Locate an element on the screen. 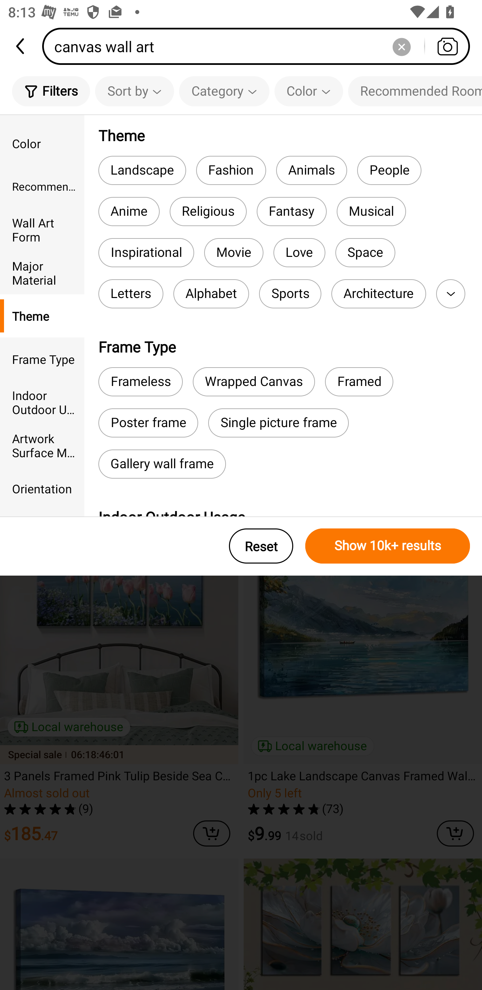 The image size is (482, 990). Alphabet is located at coordinates (211, 293).